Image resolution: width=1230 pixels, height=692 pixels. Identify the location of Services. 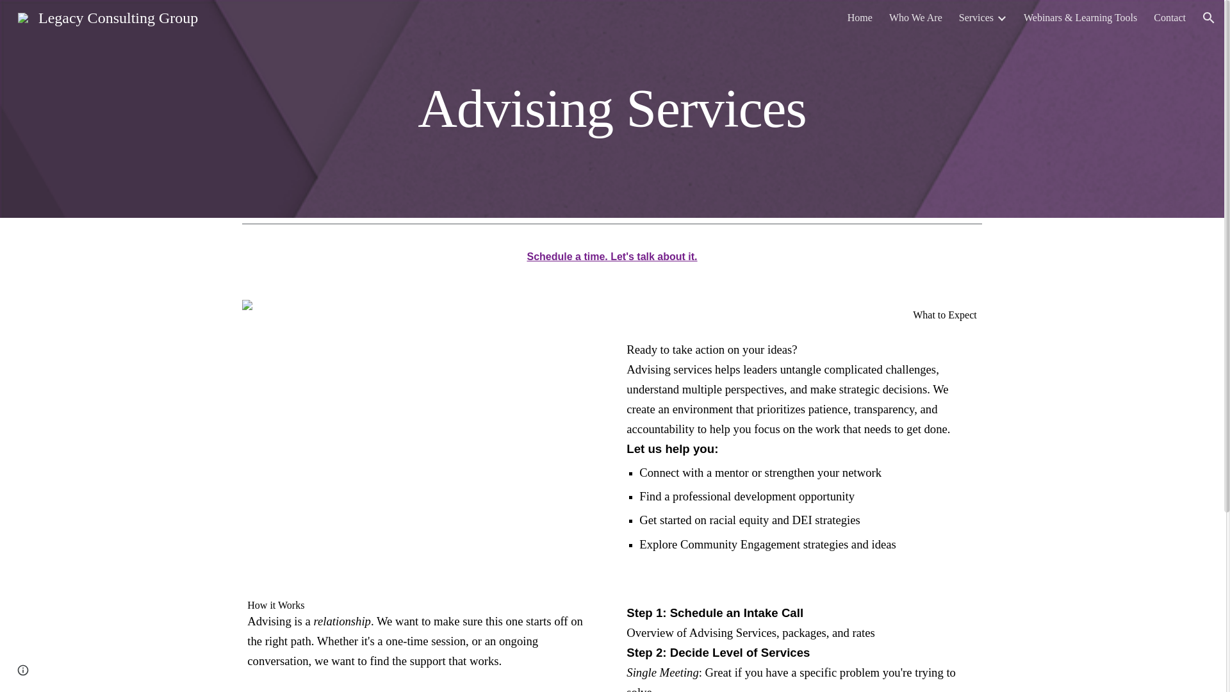
(976, 18).